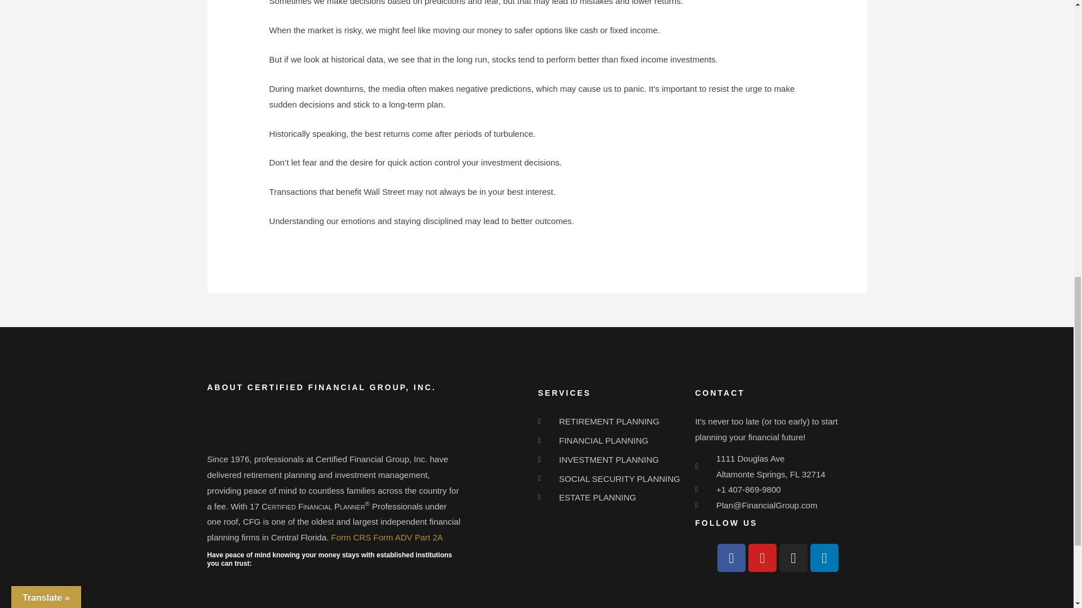  I want to click on Form CRS, so click(351, 537).